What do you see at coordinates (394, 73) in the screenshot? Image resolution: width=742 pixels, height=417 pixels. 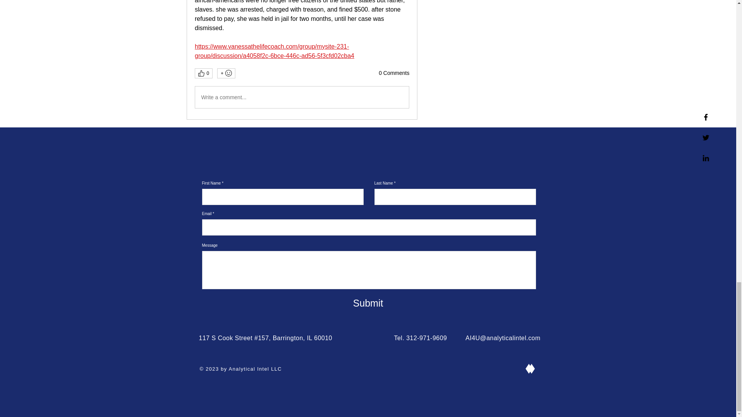 I see `0 Comments` at bounding box center [394, 73].